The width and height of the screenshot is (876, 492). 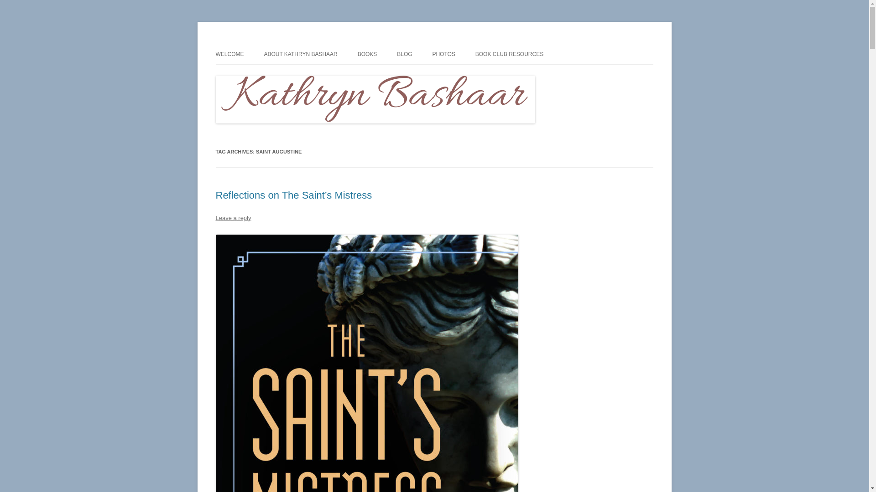 What do you see at coordinates (229, 54) in the screenshot?
I see `WELCOME` at bounding box center [229, 54].